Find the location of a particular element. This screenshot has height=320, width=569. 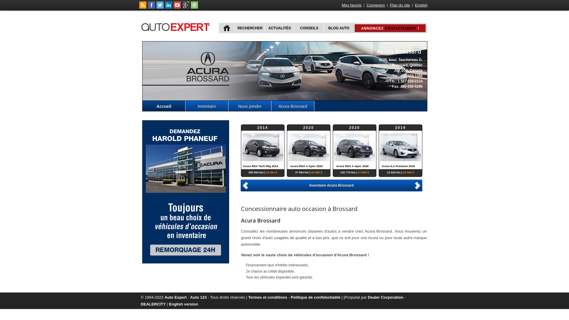

Suivez autoExpert.ca sur Google Plus is located at coordinates (186, 7).